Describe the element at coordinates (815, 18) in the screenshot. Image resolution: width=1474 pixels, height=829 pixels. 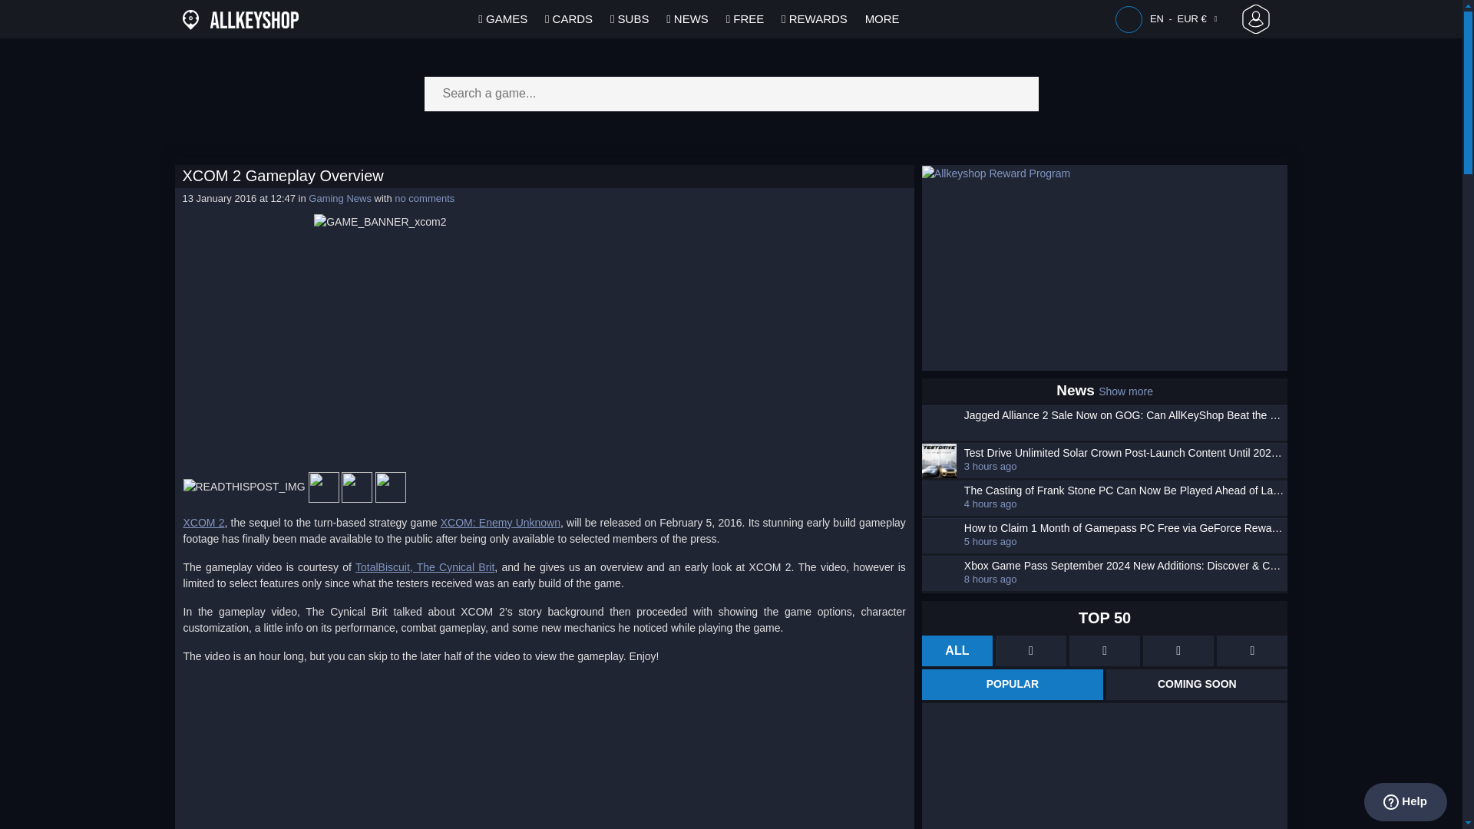
I see `REWARDS` at that location.